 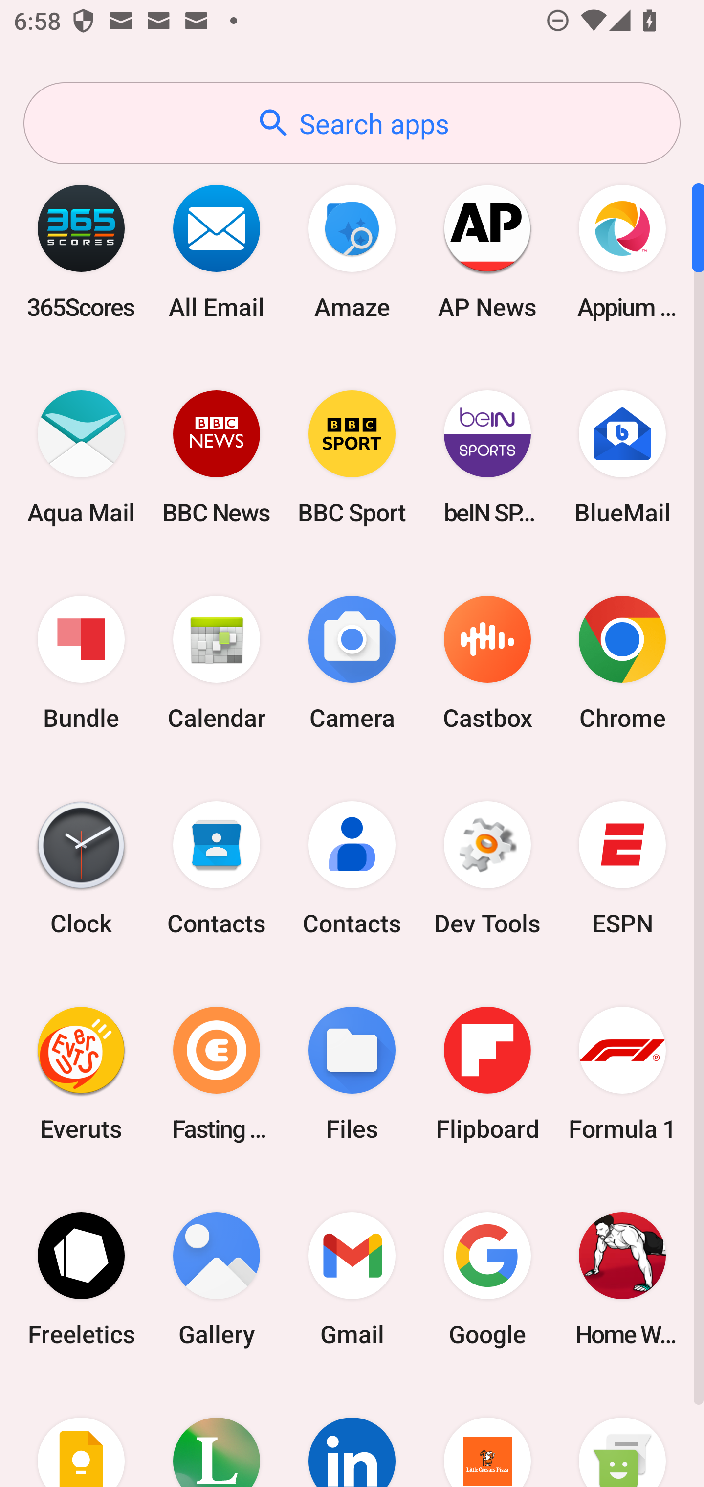 I want to click on Amaze, so click(x=352, y=251).